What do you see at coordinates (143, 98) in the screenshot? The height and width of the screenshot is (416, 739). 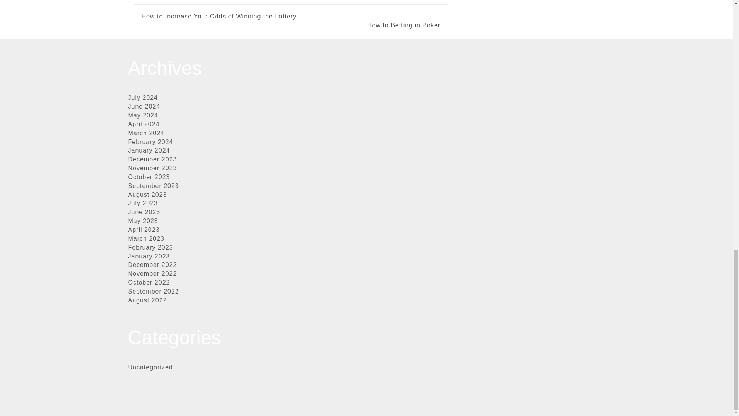 I see `July 2024` at bounding box center [143, 98].